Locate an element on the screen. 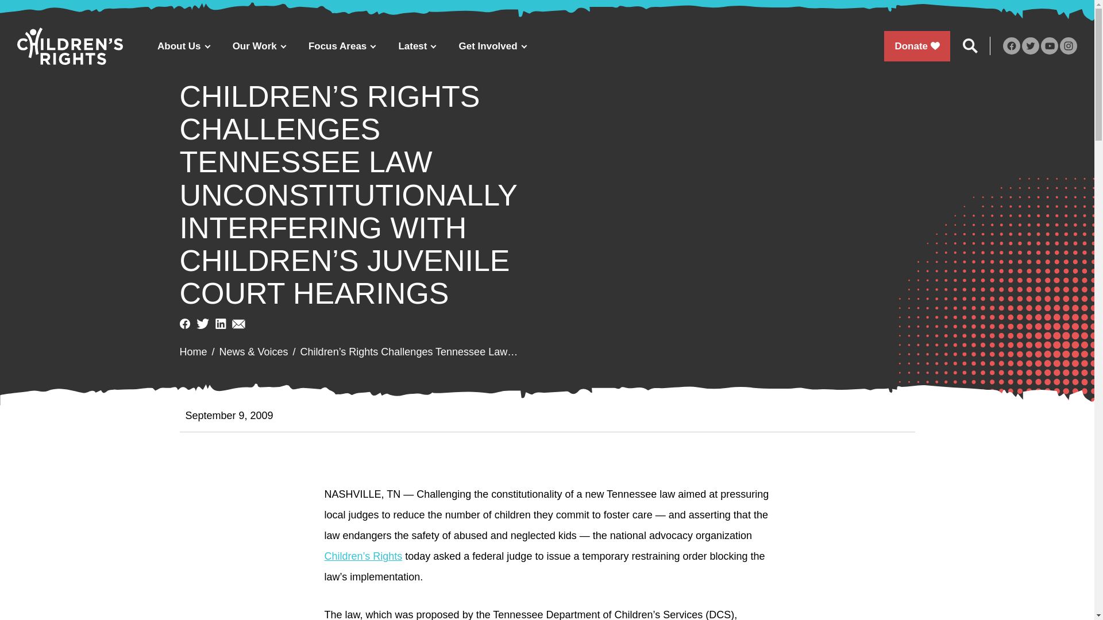  Share to Twitter is located at coordinates (202, 324).